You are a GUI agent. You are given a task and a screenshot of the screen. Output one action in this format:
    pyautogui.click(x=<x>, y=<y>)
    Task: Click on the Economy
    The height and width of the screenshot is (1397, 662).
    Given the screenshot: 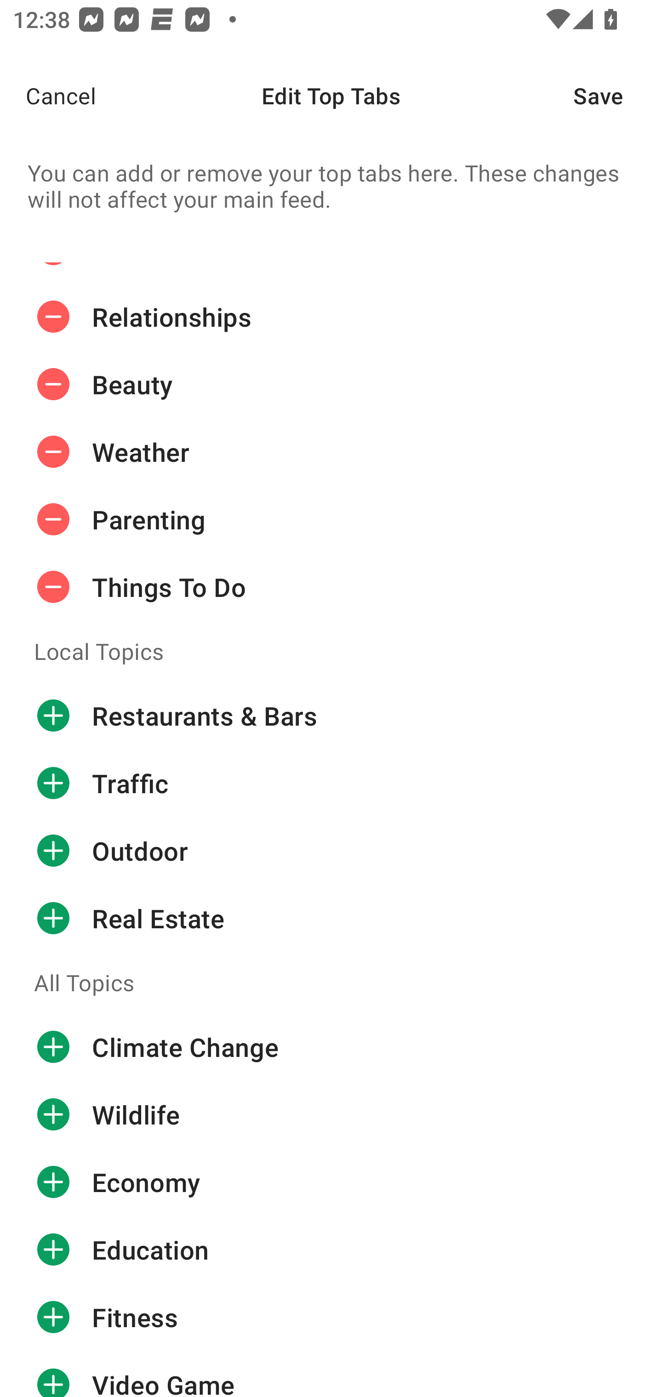 What is the action you would take?
    pyautogui.click(x=331, y=1181)
    